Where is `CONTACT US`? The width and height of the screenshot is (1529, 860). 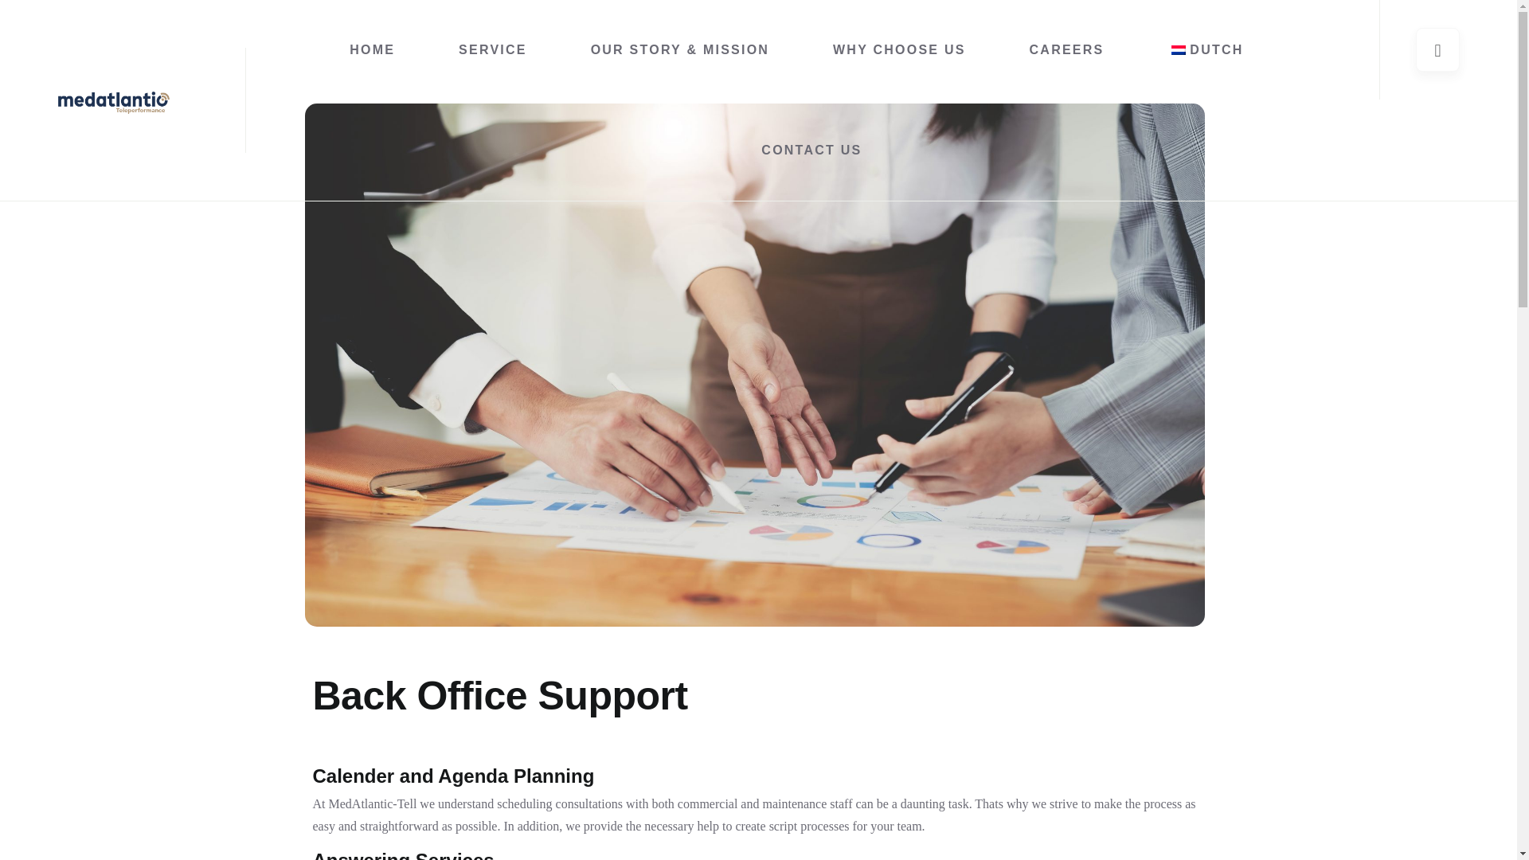
CONTACT US is located at coordinates (811, 150).